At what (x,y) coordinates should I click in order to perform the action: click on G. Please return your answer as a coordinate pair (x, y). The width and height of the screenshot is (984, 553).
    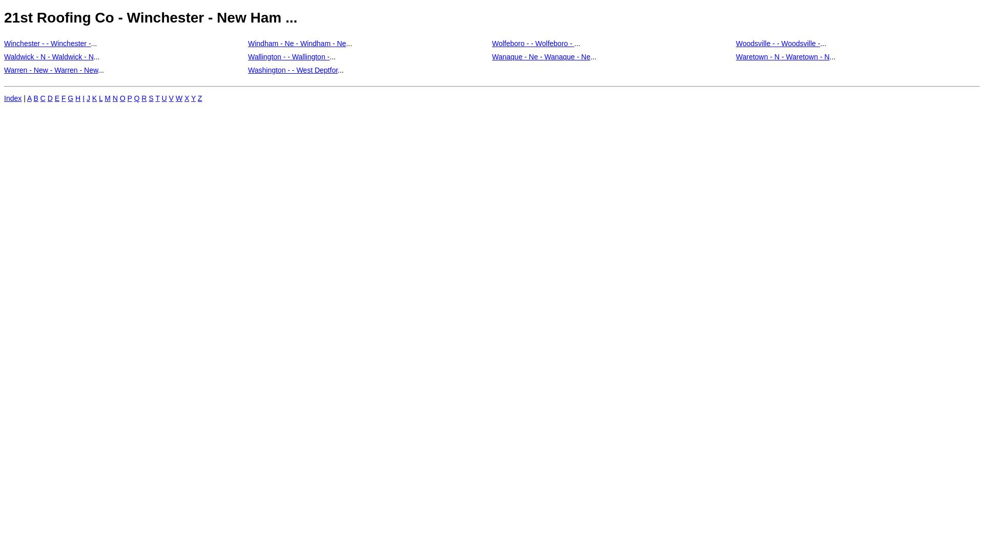
    Looking at the image, I should click on (71, 98).